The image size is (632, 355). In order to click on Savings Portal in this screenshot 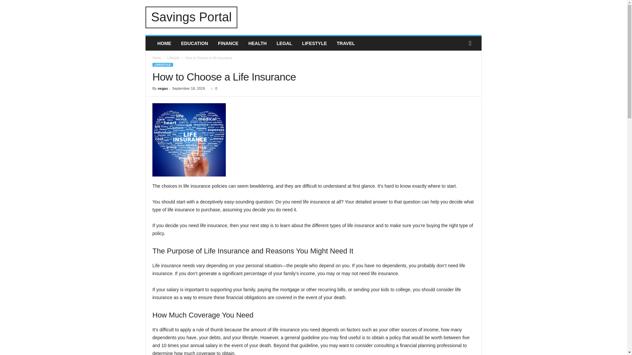, I will do `click(191, 17)`.